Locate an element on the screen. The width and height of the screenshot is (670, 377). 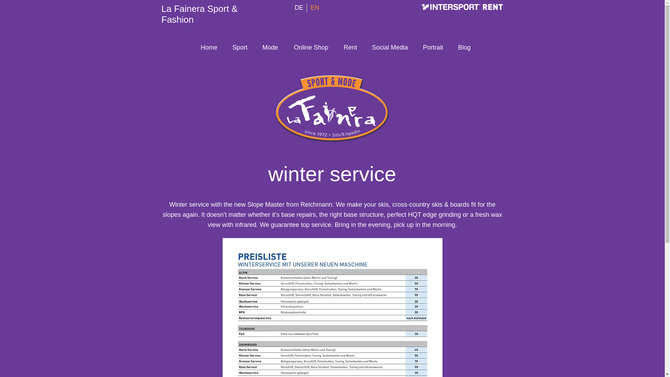
DE is located at coordinates (299, 8).